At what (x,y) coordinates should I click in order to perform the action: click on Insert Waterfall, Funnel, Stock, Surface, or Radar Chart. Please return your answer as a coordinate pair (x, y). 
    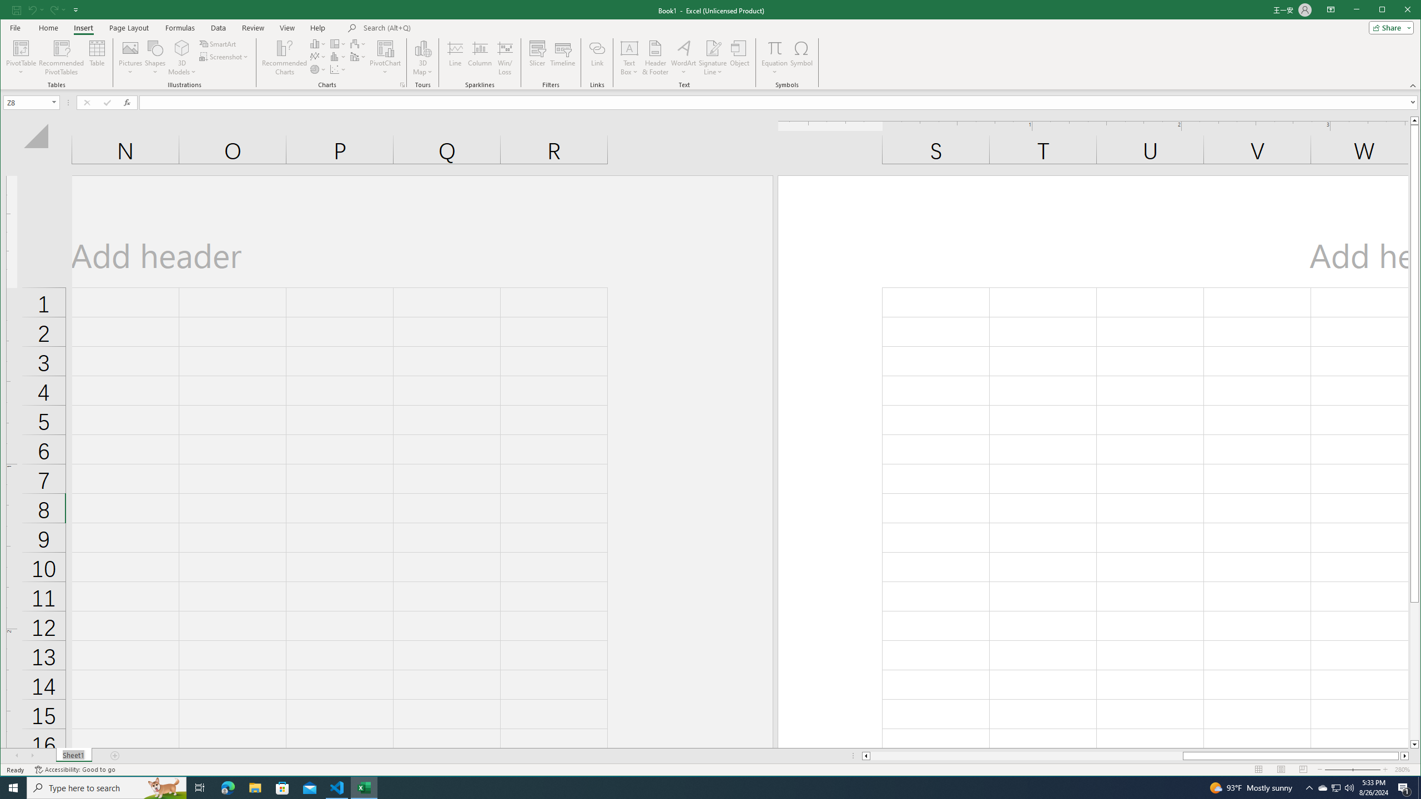
    Looking at the image, I should click on (358, 43).